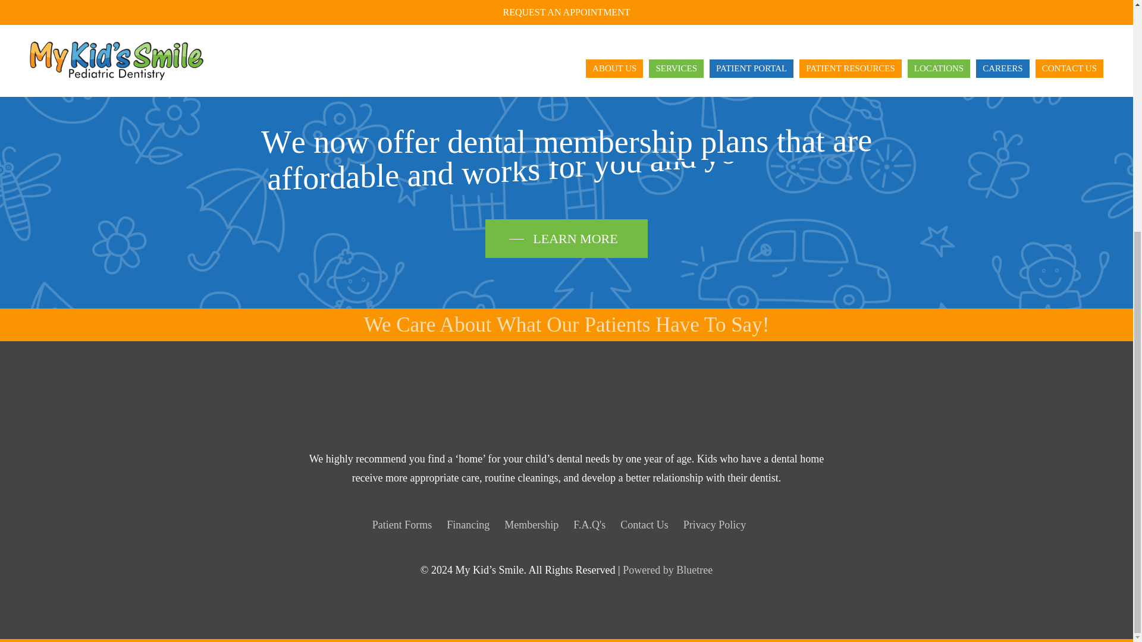 This screenshot has height=642, width=1142. Describe the element at coordinates (567, 325) in the screenshot. I see `We Care About What Our Patients Have To Say!` at that location.